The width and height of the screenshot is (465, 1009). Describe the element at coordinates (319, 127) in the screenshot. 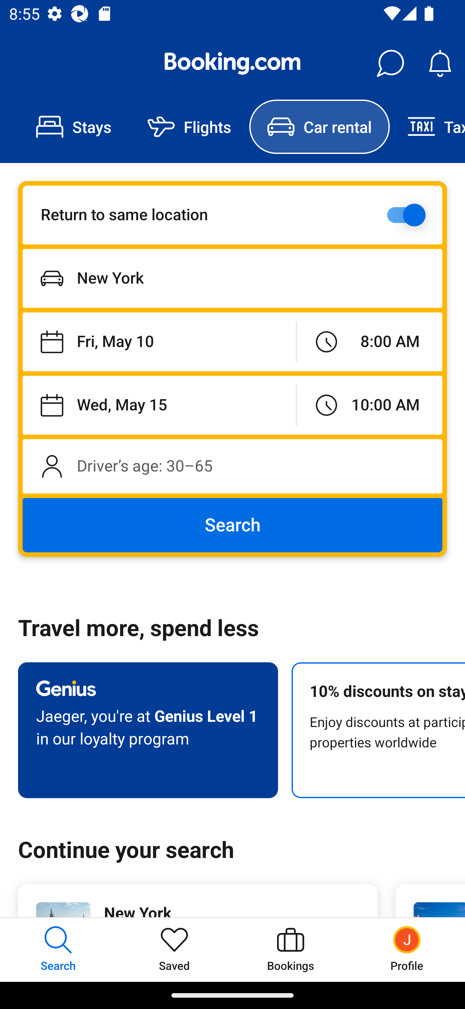

I see `Car rental` at that location.